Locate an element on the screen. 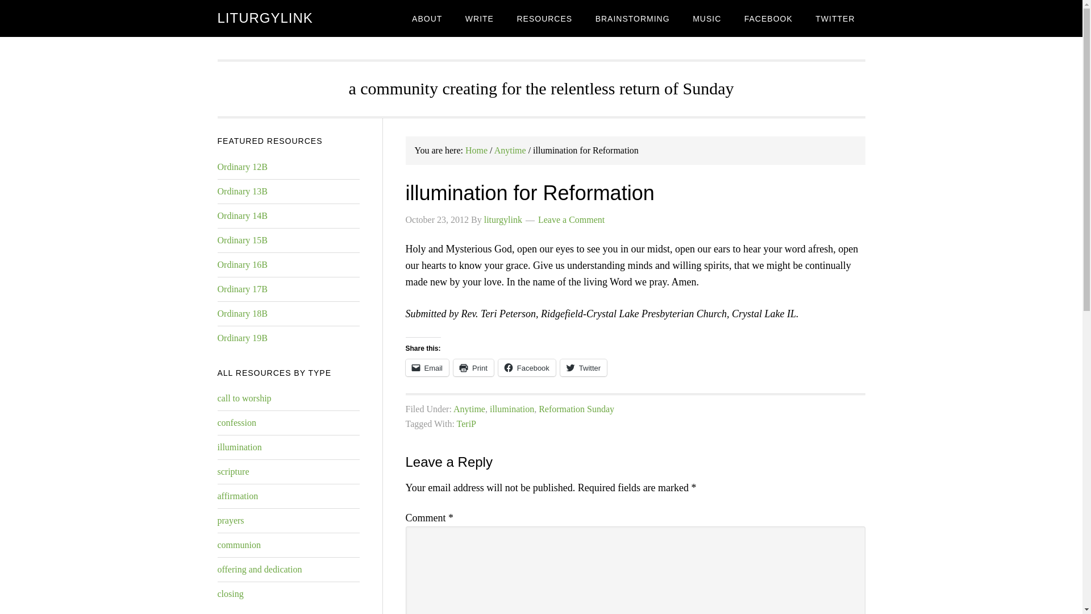 The width and height of the screenshot is (1091, 614). Email is located at coordinates (427, 367).